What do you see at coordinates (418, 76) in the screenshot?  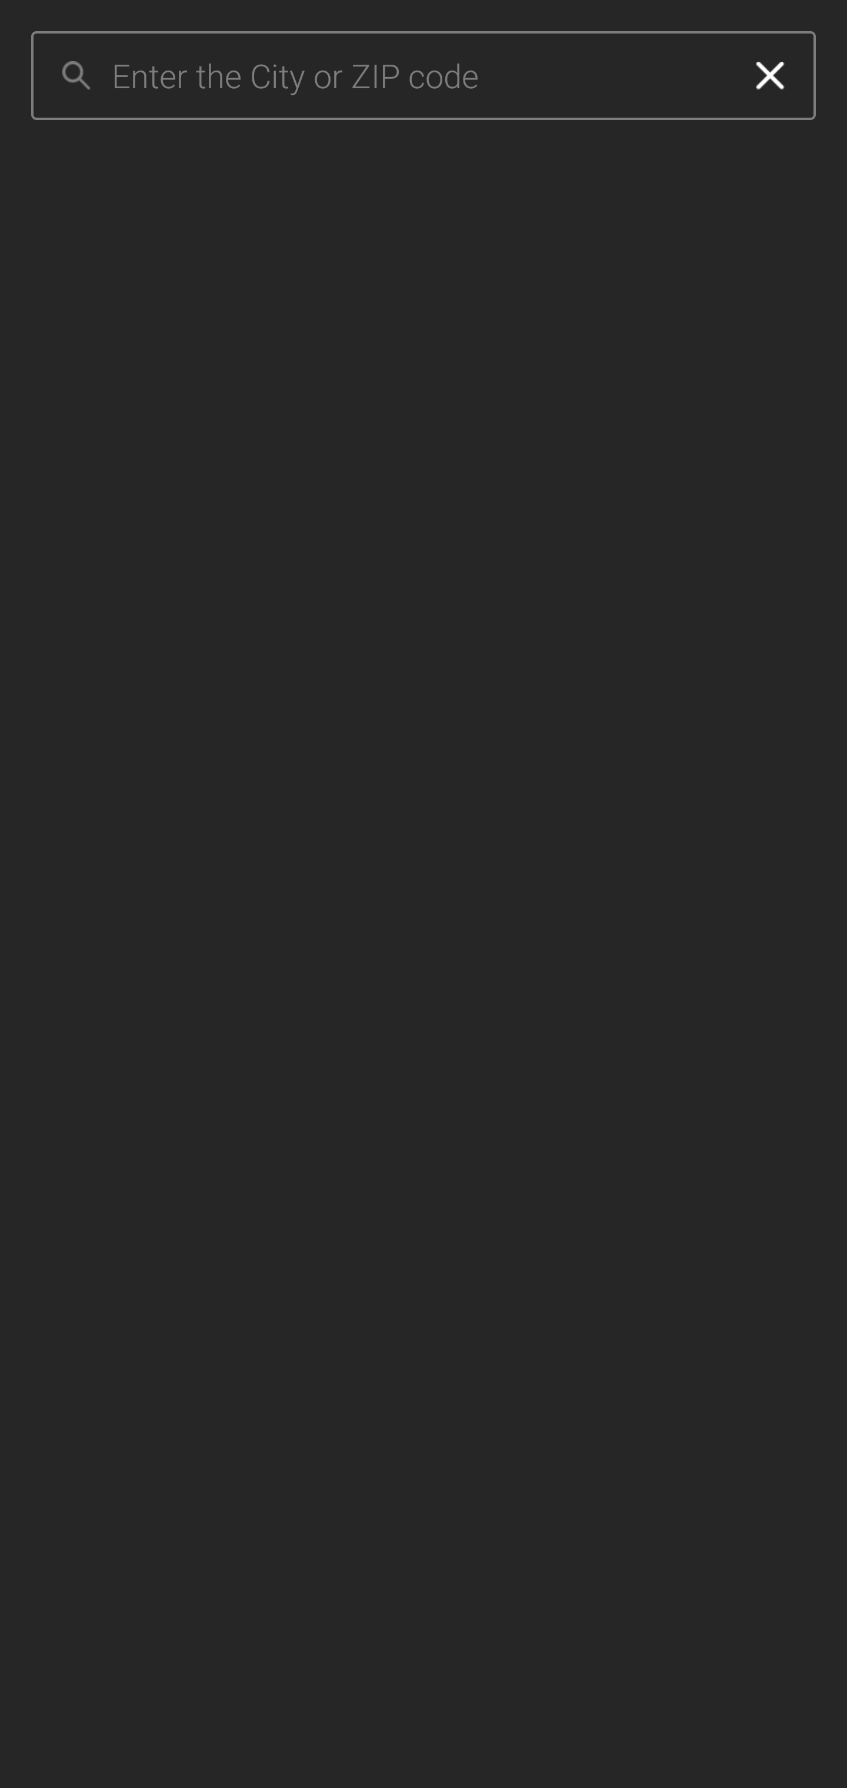 I see `Enter the City or ZIP code` at bounding box center [418, 76].